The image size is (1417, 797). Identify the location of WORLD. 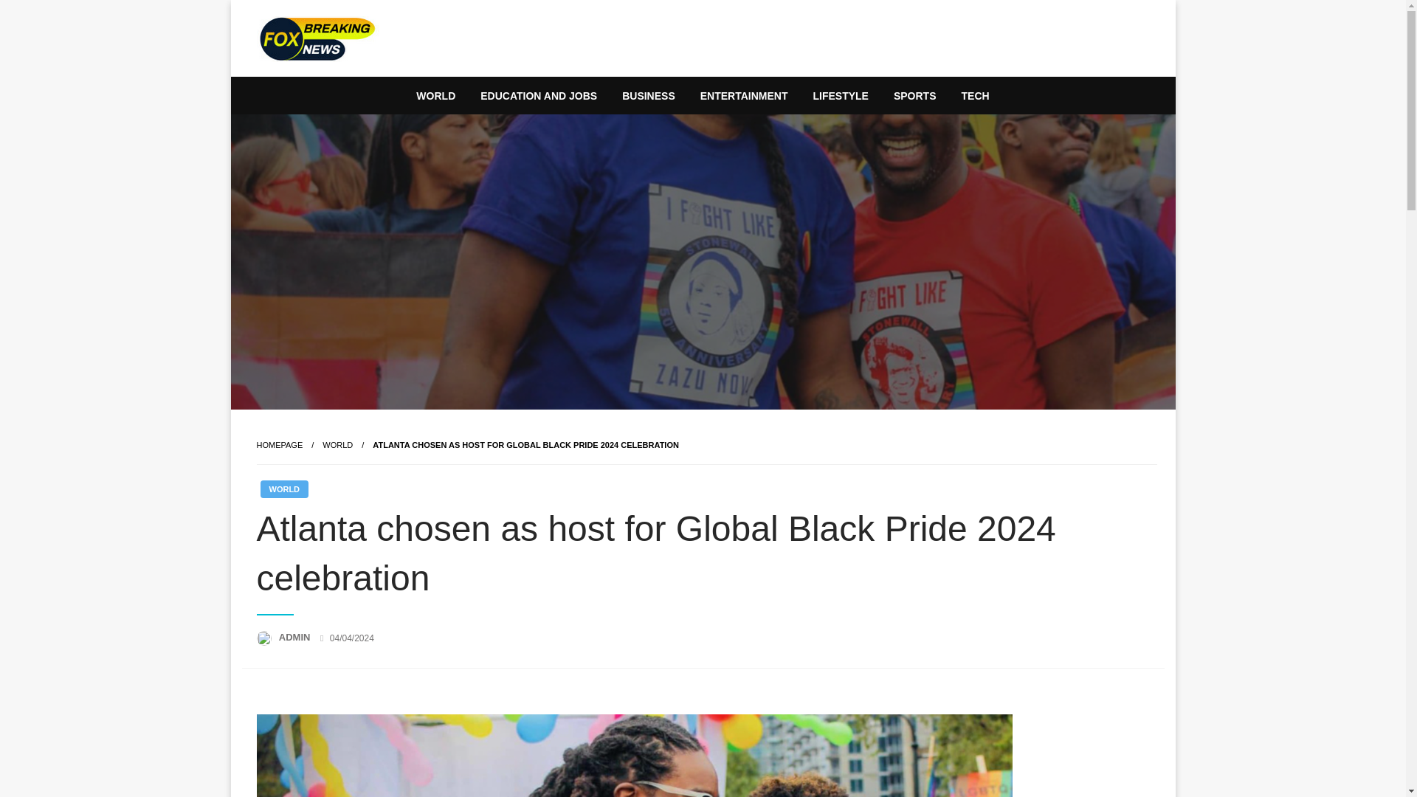
(435, 96).